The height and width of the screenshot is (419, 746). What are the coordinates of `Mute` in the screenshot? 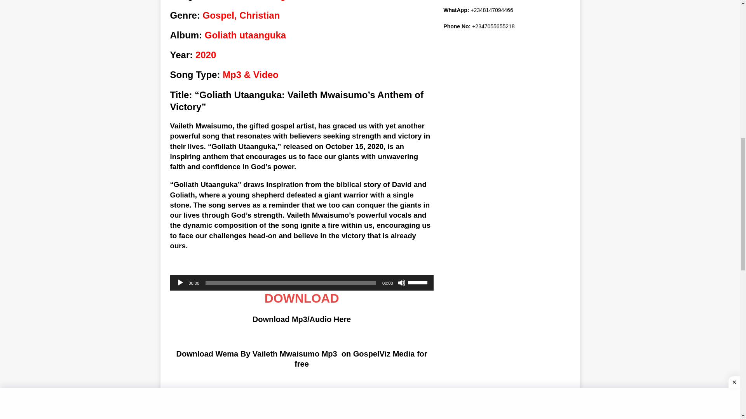 It's located at (402, 282).